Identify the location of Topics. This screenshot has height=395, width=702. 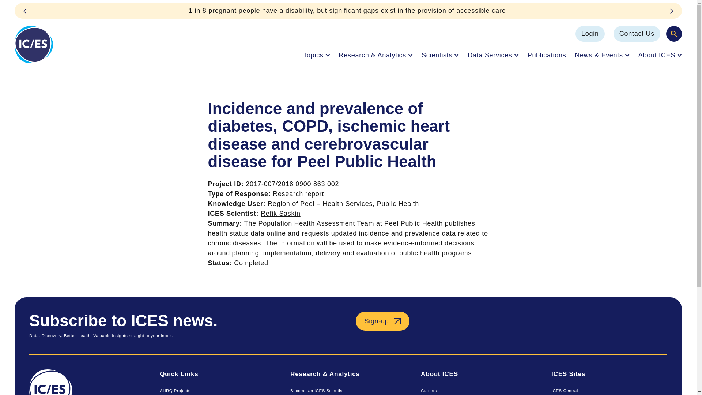
(317, 55).